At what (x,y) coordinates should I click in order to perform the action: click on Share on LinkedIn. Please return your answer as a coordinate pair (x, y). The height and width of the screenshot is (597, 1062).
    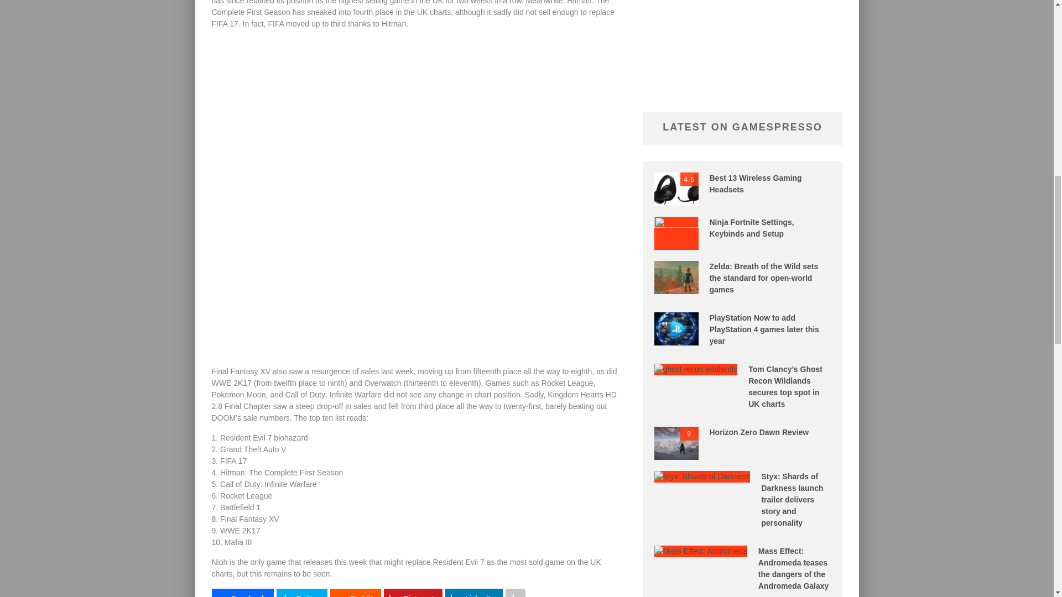
    Looking at the image, I should click on (473, 593).